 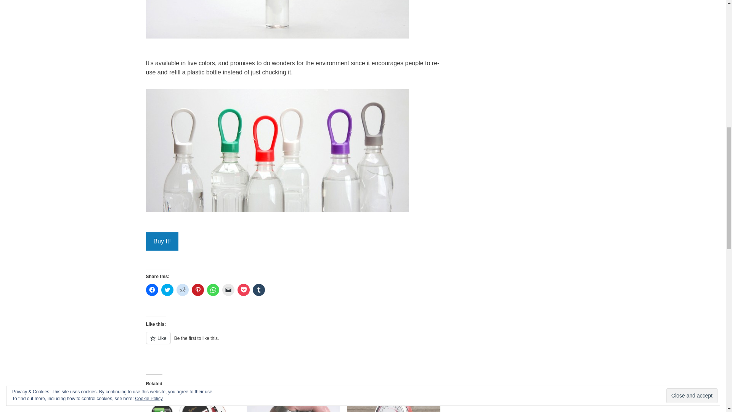 What do you see at coordinates (258, 290) in the screenshot?
I see `Click to share on Tumblr` at bounding box center [258, 290].